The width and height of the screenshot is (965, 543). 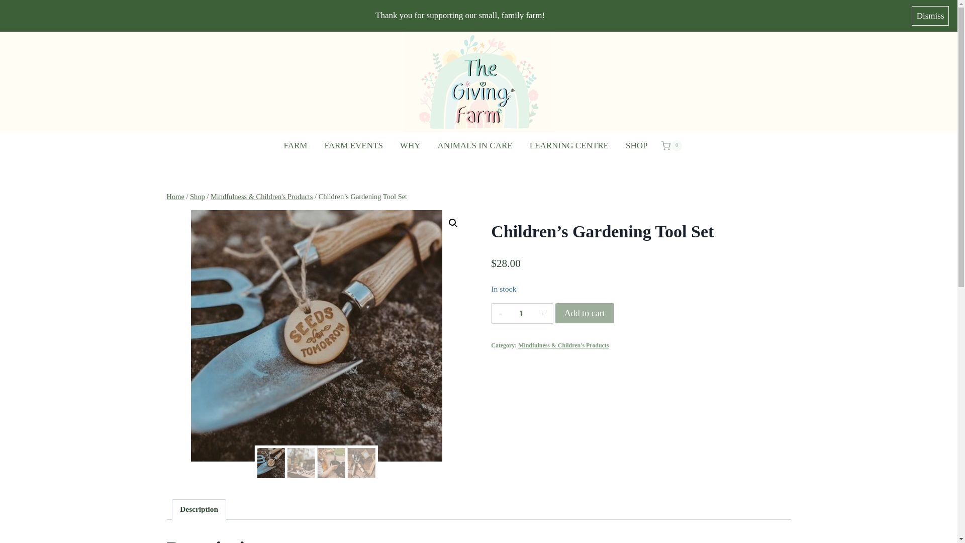 I want to click on FARM, so click(x=296, y=146).